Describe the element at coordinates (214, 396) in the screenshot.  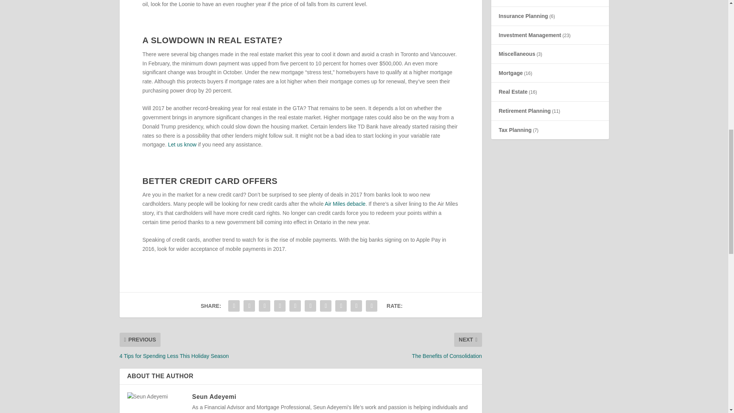
I see `Seun Adeyemi` at that location.